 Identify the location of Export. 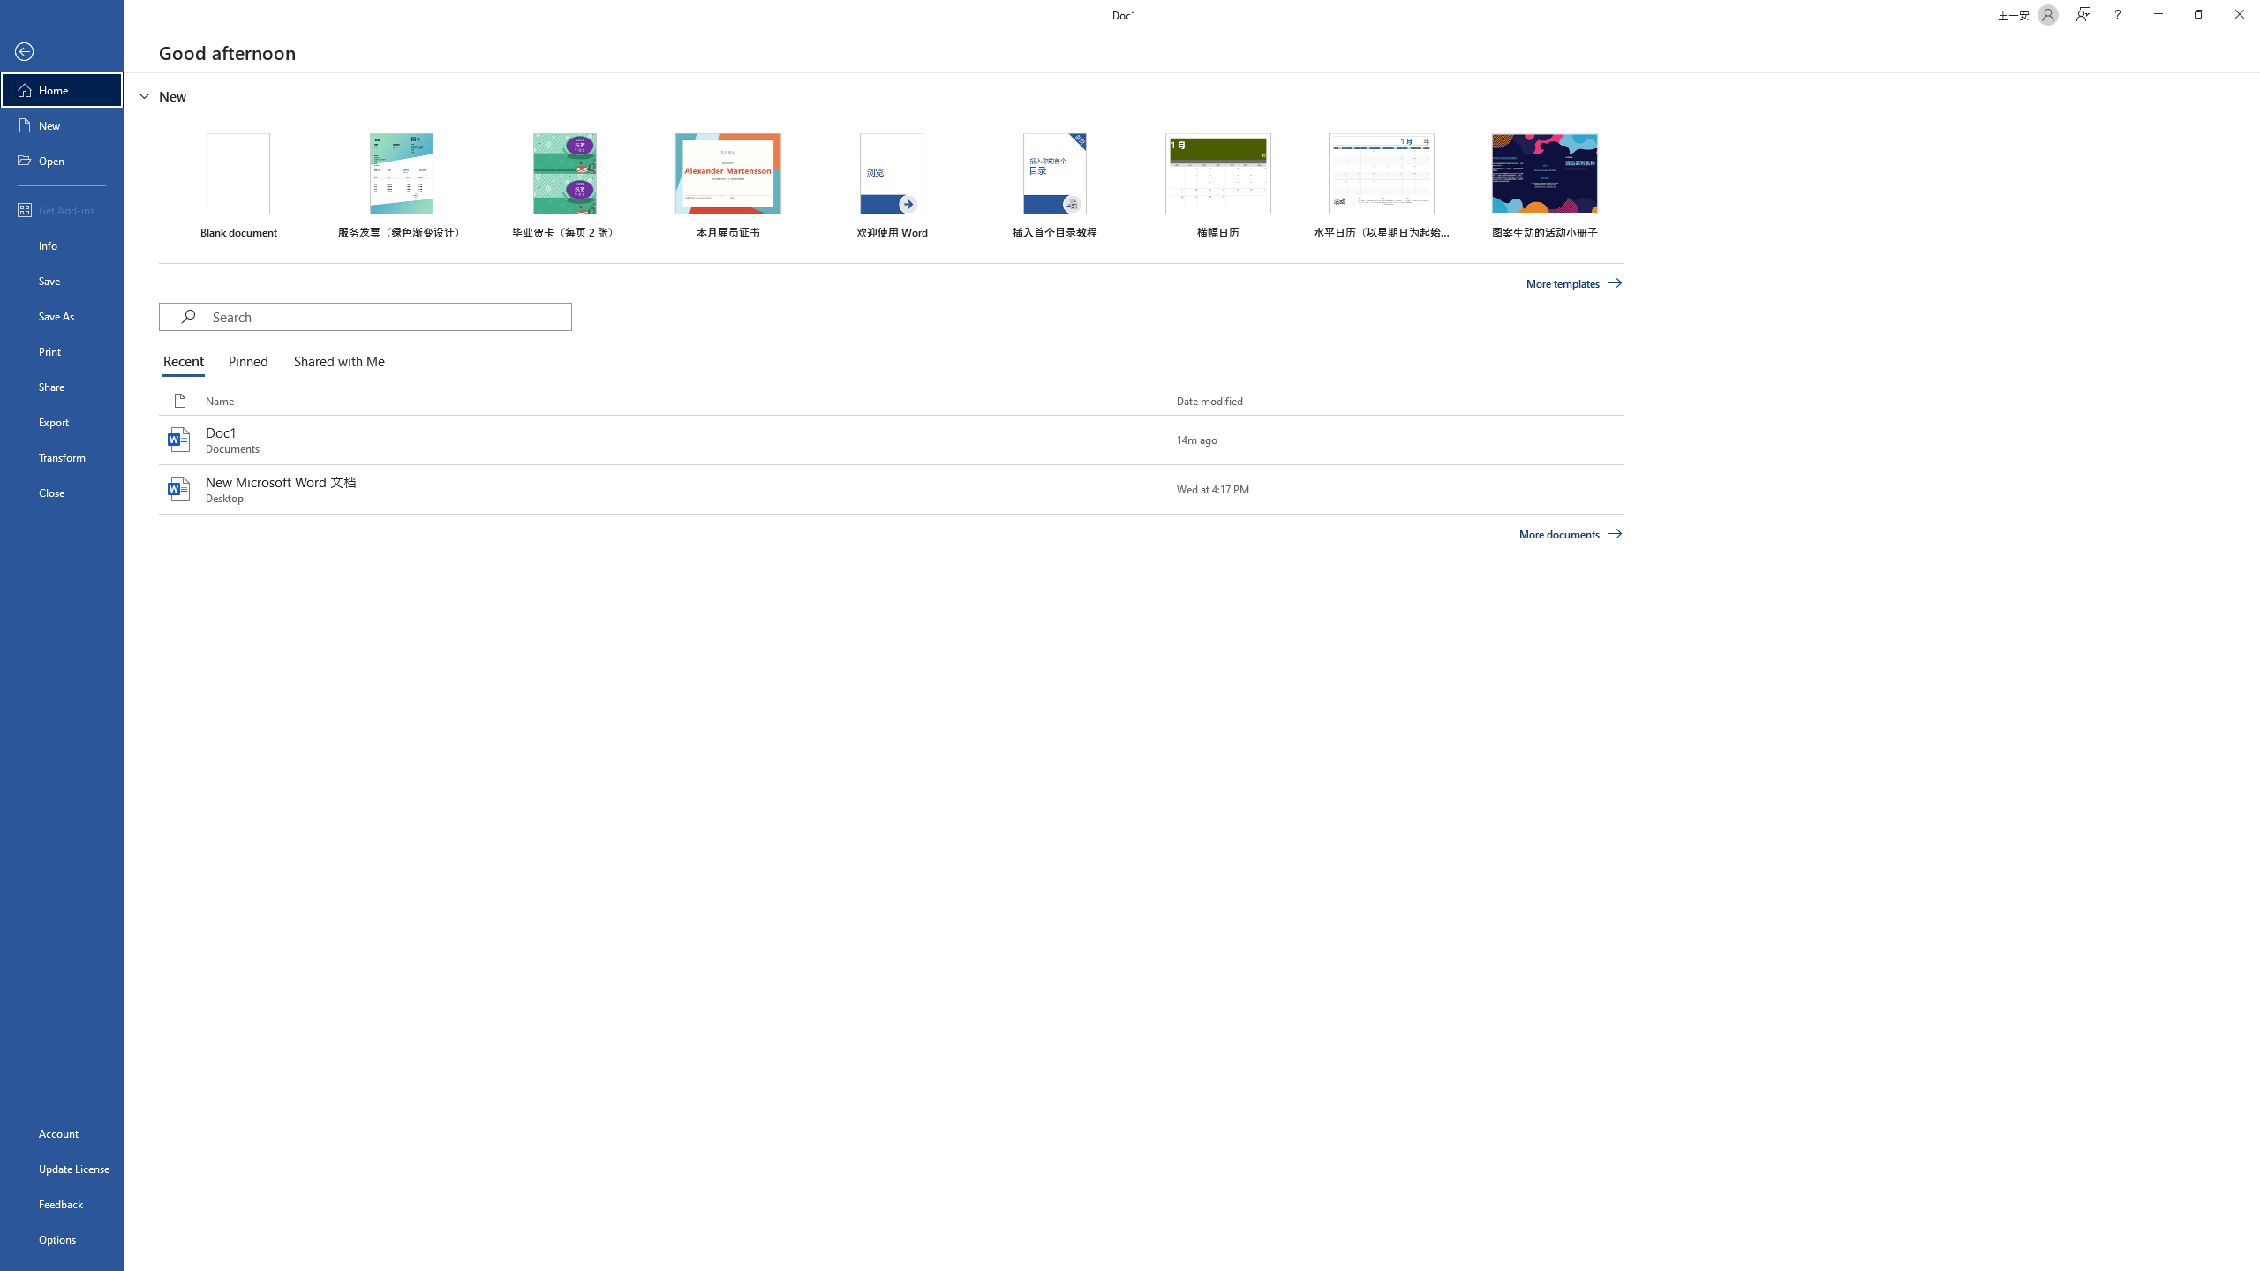
(62, 422).